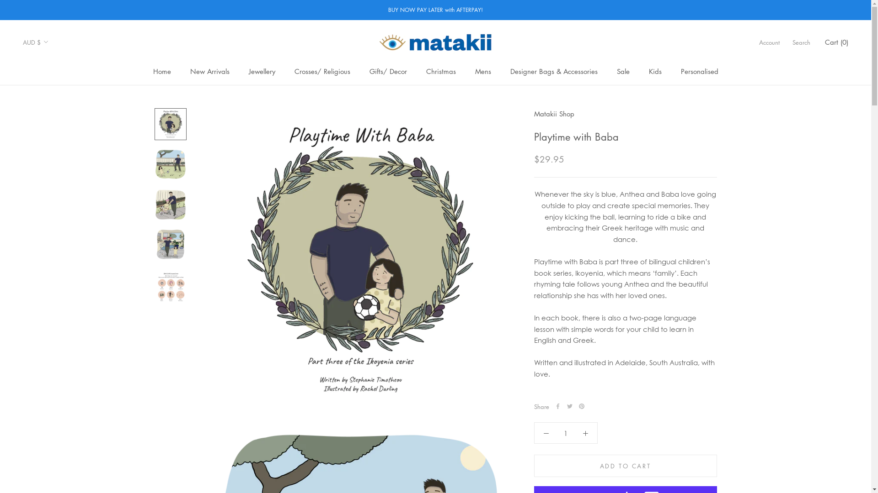  What do you see at coordinates (51, 92) in the screenshot?
I see `ALL` at bounding box center [51, 92].